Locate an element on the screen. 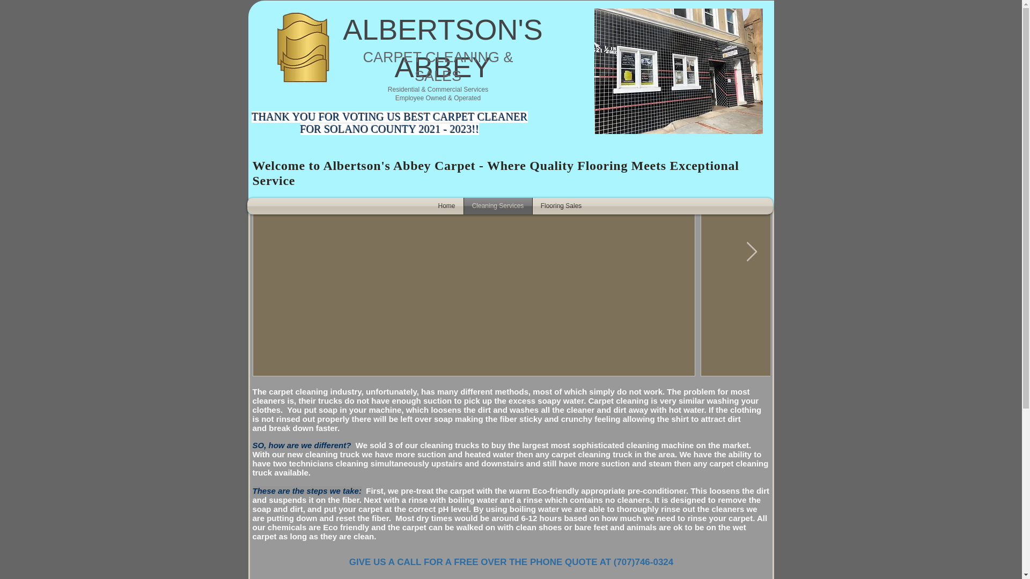 Image resolution: width=1030 pixels, height=579 pixels. Cleaning Services is located at coordinates (497, 206).